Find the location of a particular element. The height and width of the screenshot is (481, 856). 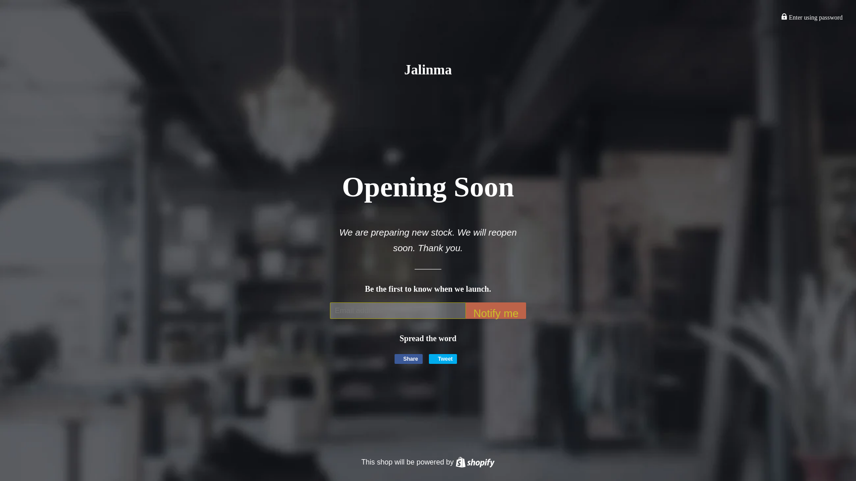

Shopify logo is located at coordinates (811, 18).